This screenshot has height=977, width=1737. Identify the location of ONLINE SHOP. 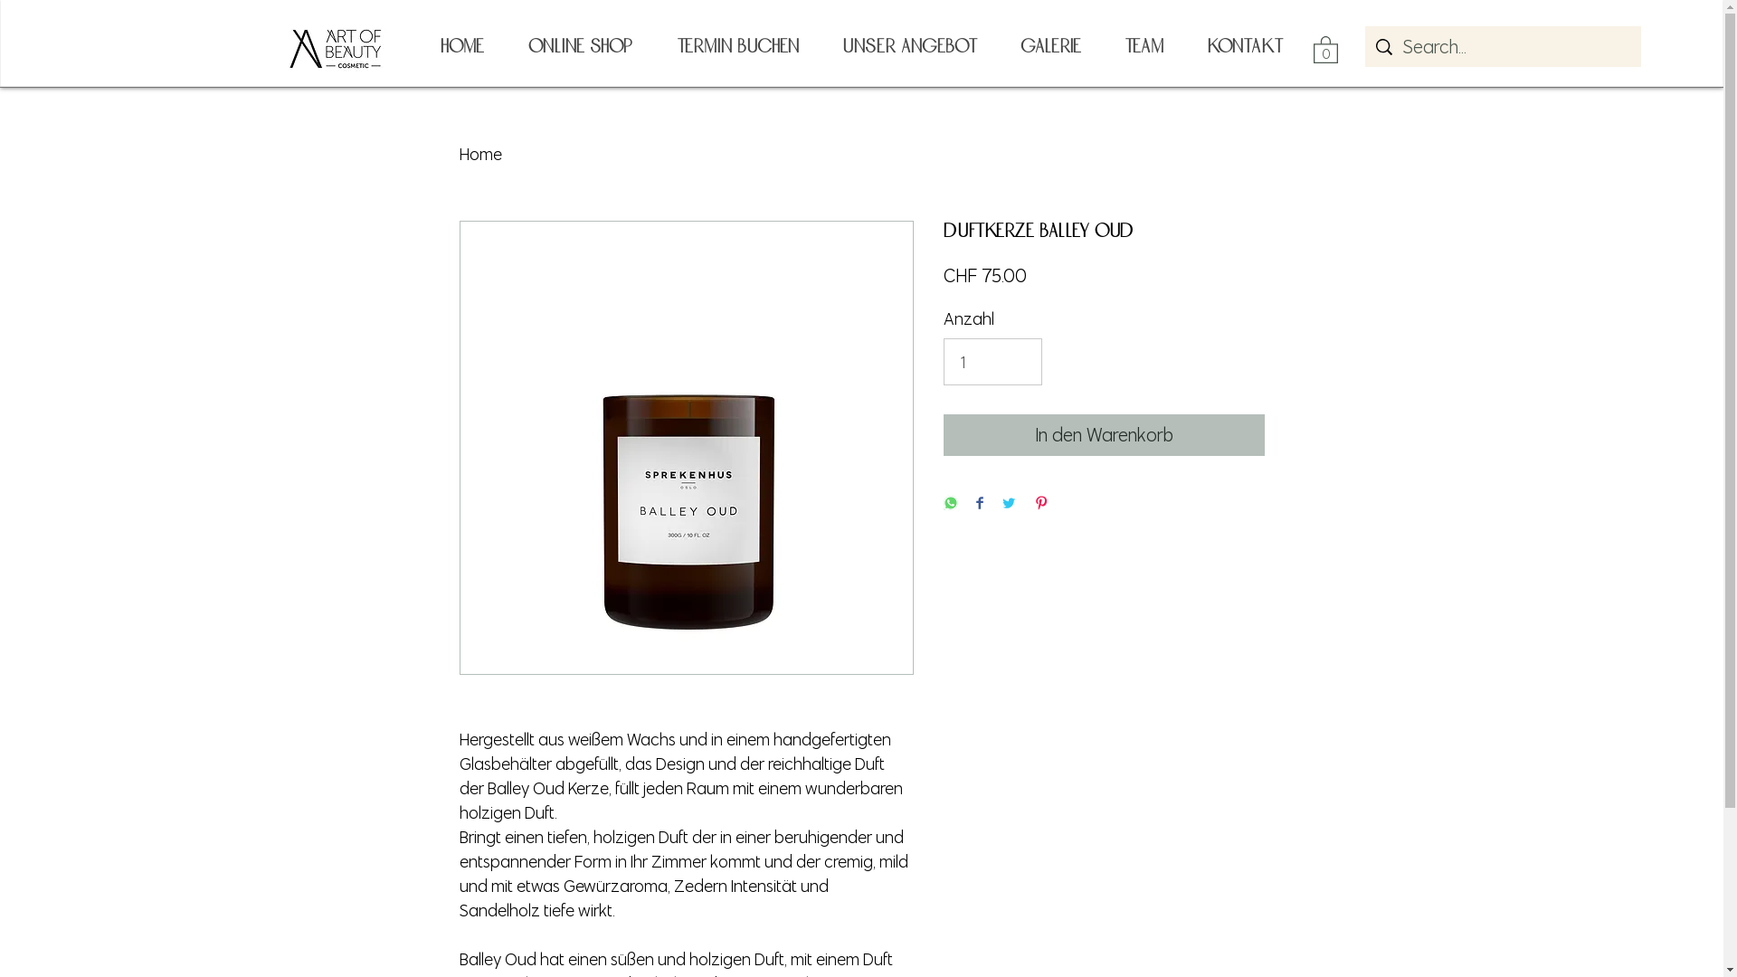
(579, 47).